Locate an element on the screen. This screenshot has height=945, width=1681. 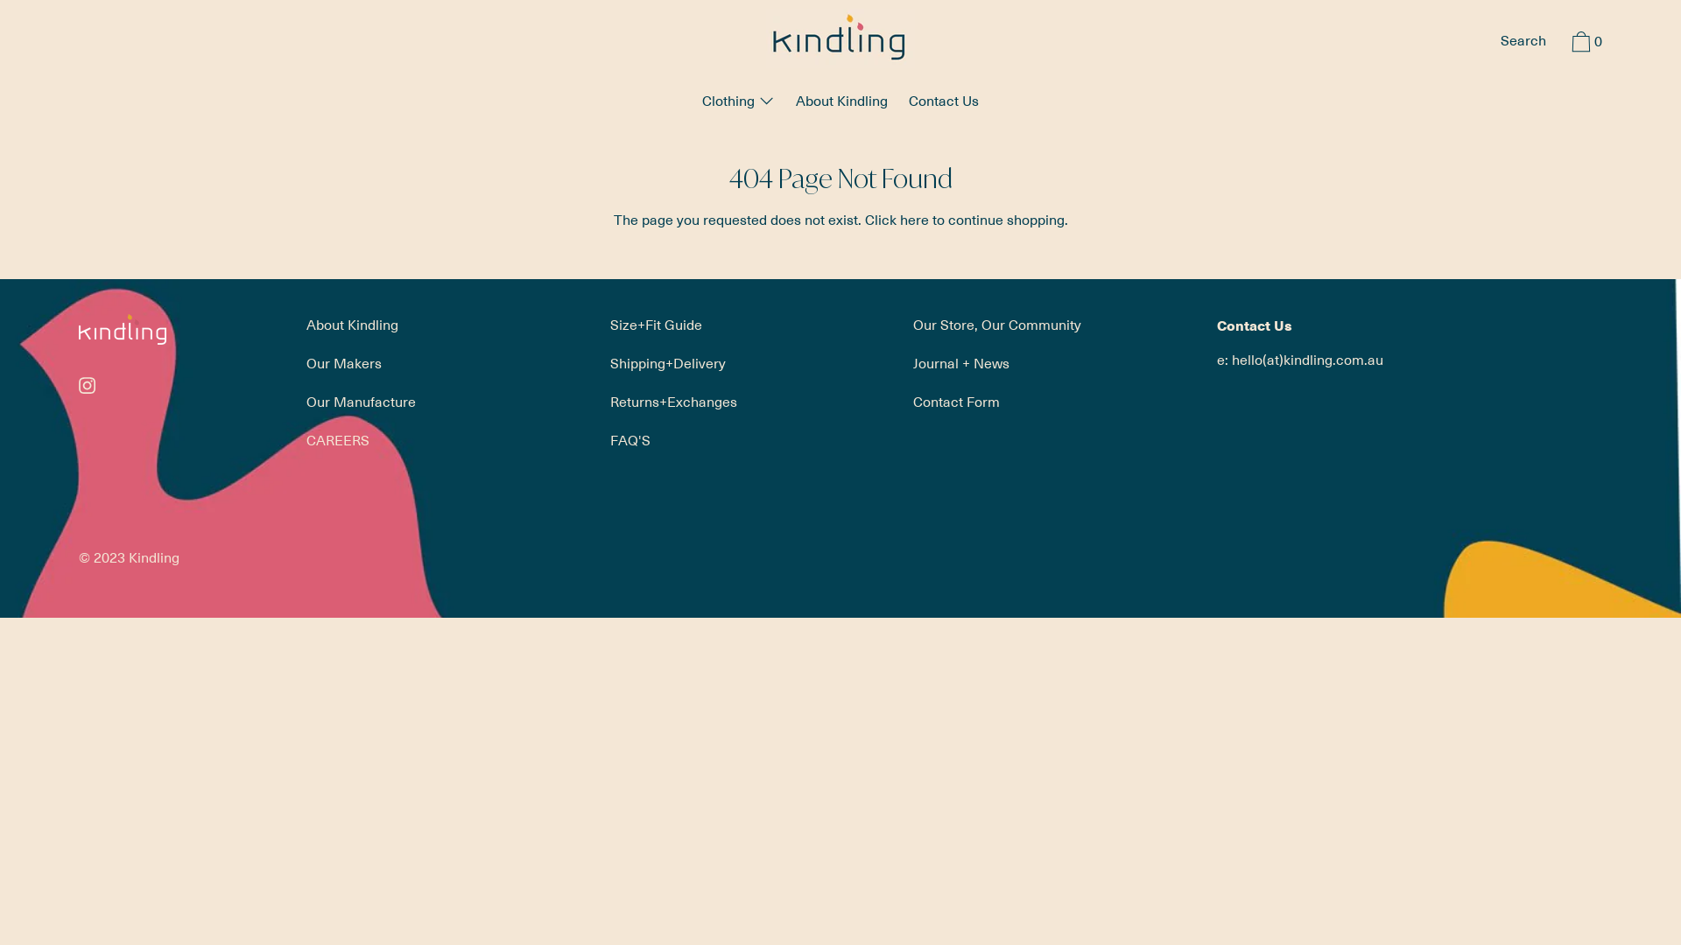
About Kindling is located at coordinates (842, 103).